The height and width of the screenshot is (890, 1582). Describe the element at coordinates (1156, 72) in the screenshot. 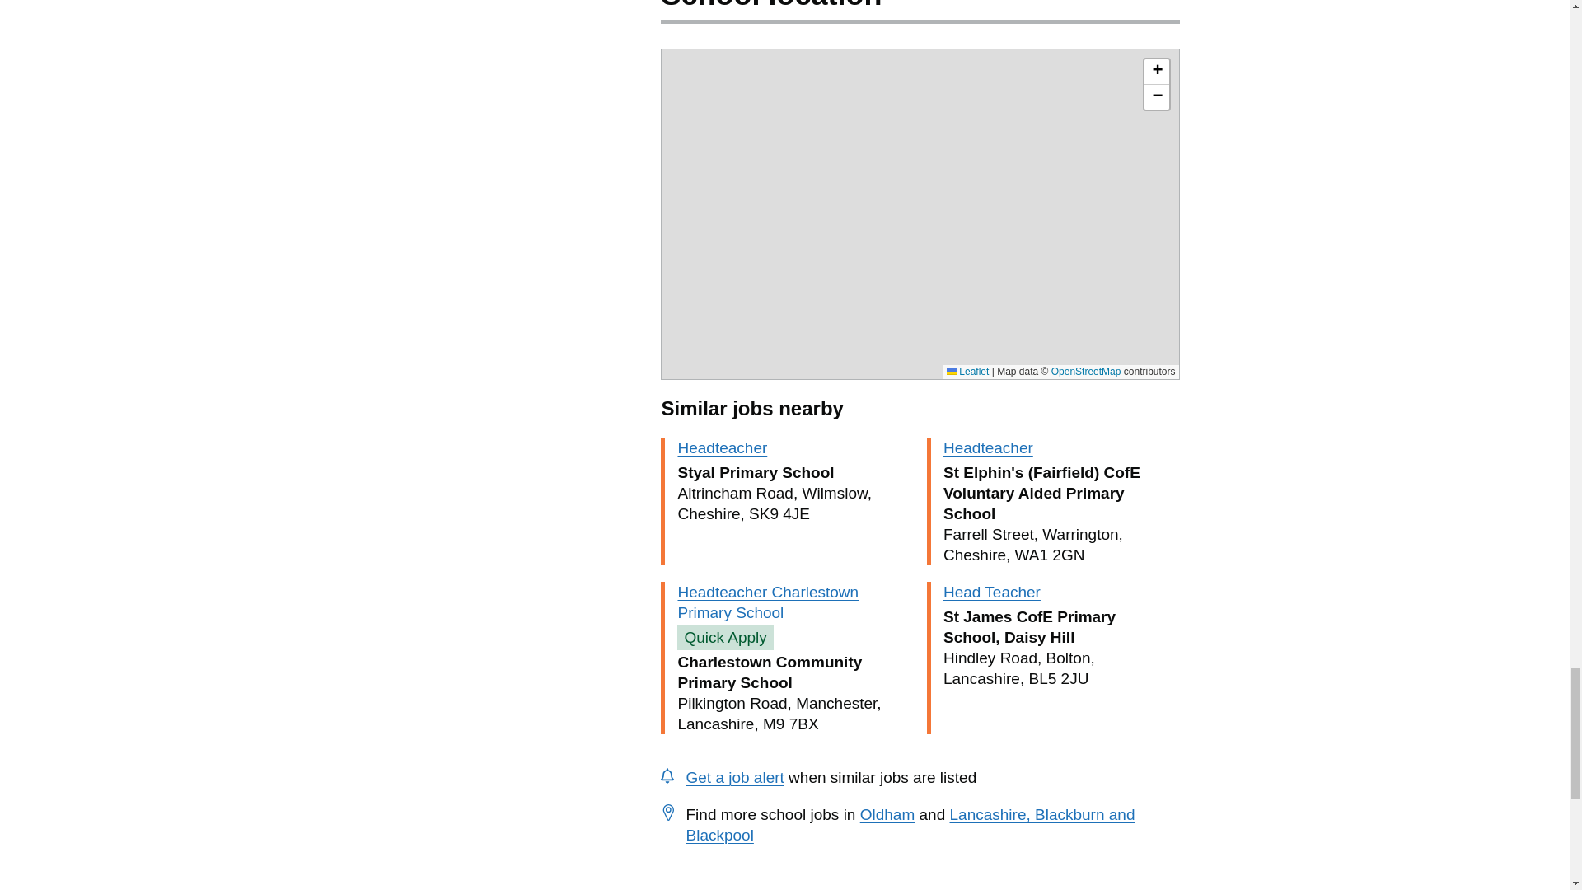

I see `Zoom in` at that location.